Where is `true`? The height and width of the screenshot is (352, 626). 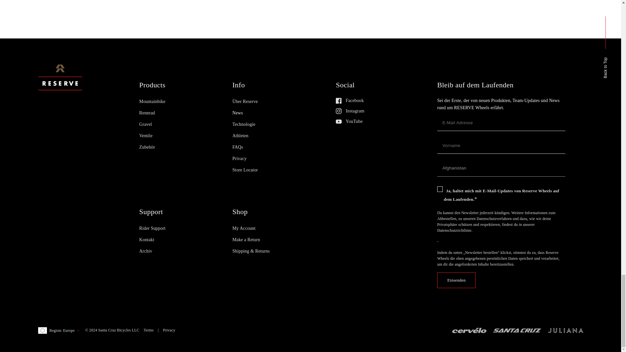 true is located at coordinates (440, 189).